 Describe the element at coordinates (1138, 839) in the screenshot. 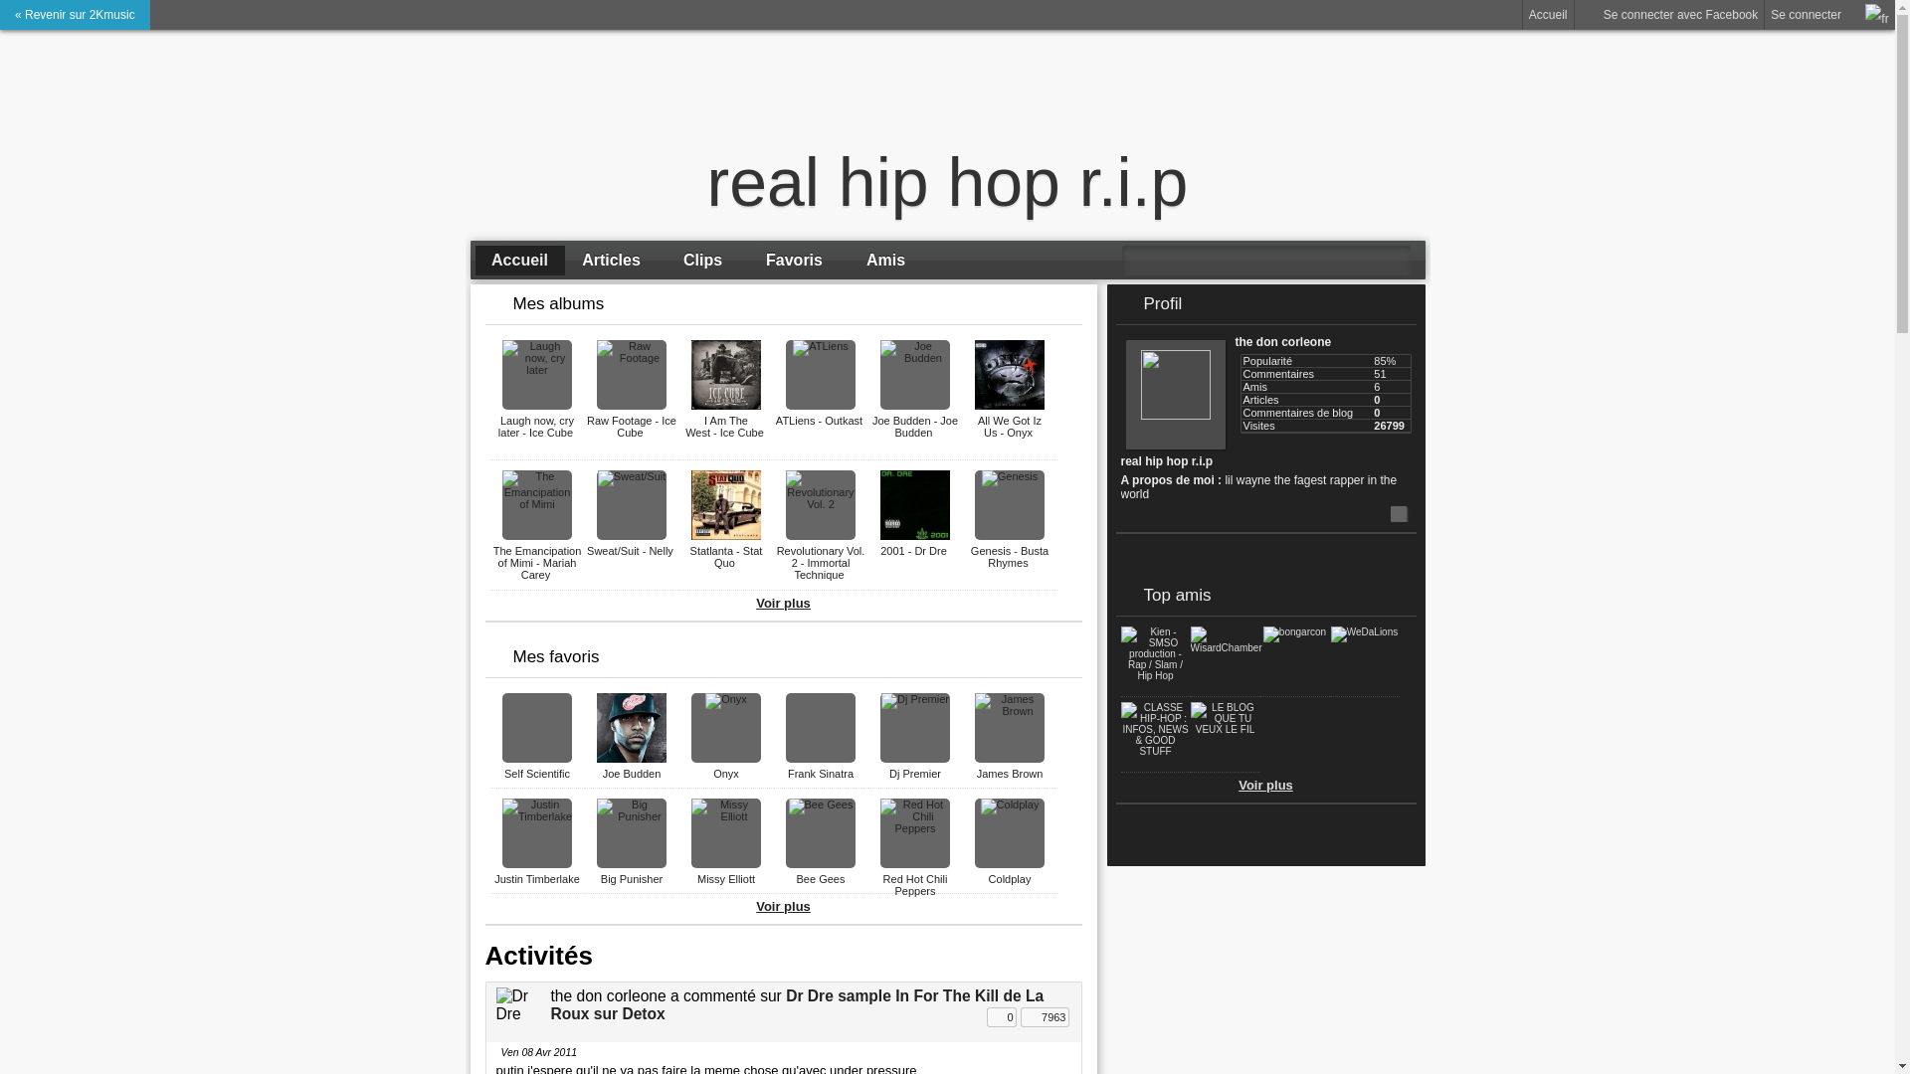

I see ` ` at that location.